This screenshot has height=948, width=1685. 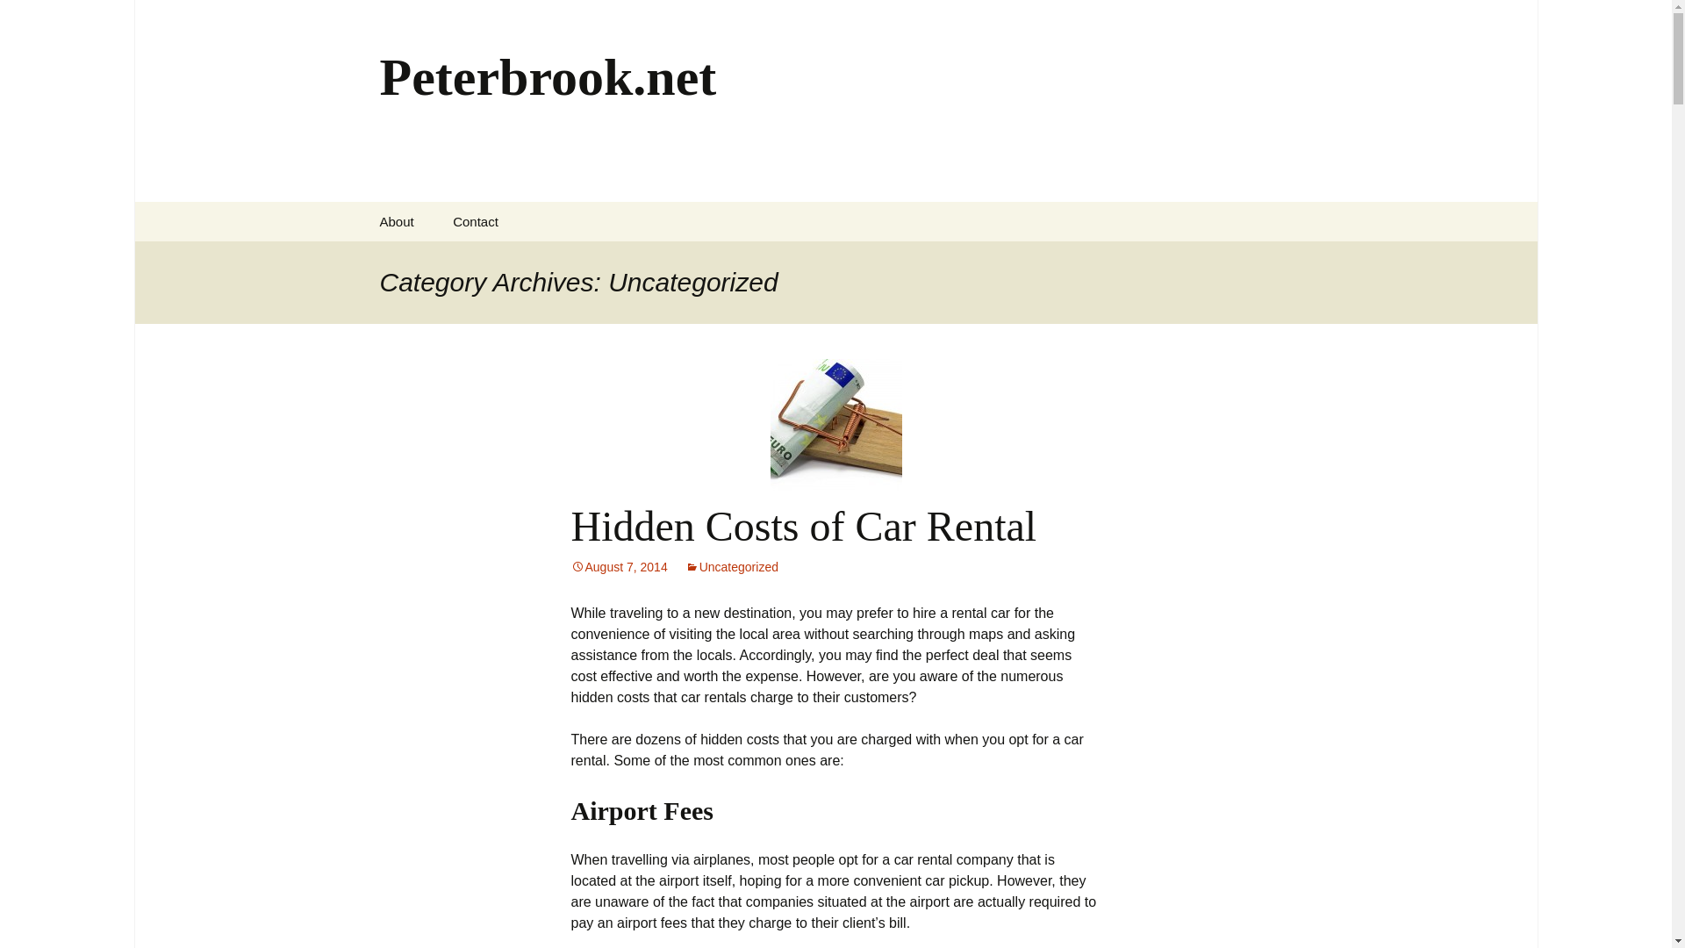 I want to click on Permalink to Hidden Costs of Car Rental, so click(x=619, y=567).